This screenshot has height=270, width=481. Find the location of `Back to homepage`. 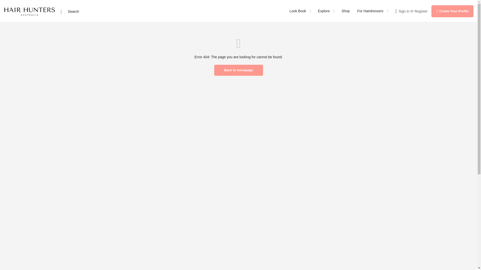

Back to homepage is located at coordinates (238, 70).